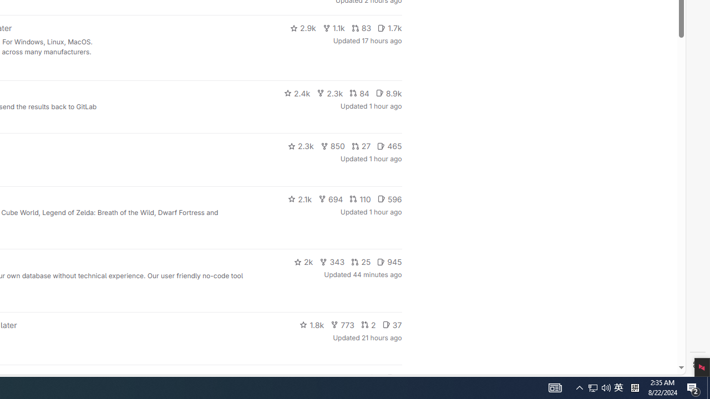  I want to click on 773, so click(343, 325).